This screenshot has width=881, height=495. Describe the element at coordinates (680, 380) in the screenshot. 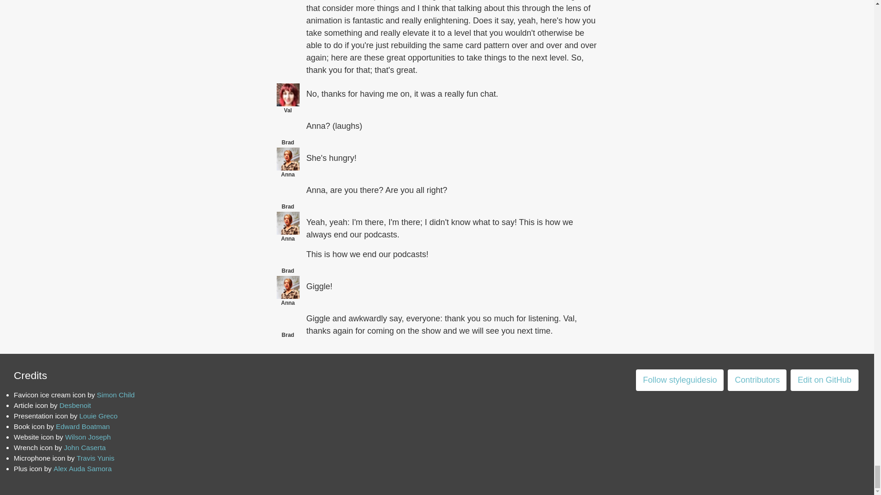

I see `Follow styleguidesio` at that location.